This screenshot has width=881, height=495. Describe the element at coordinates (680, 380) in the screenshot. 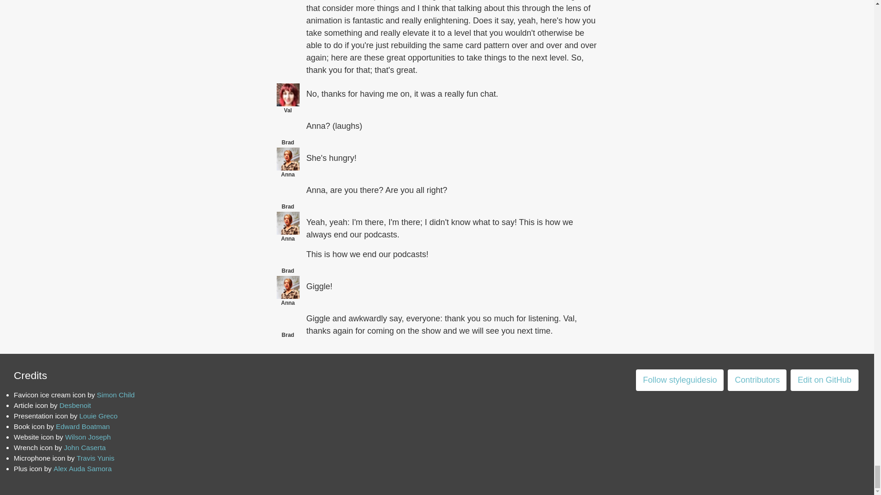

I see `Follow styleguidesio` at that location.